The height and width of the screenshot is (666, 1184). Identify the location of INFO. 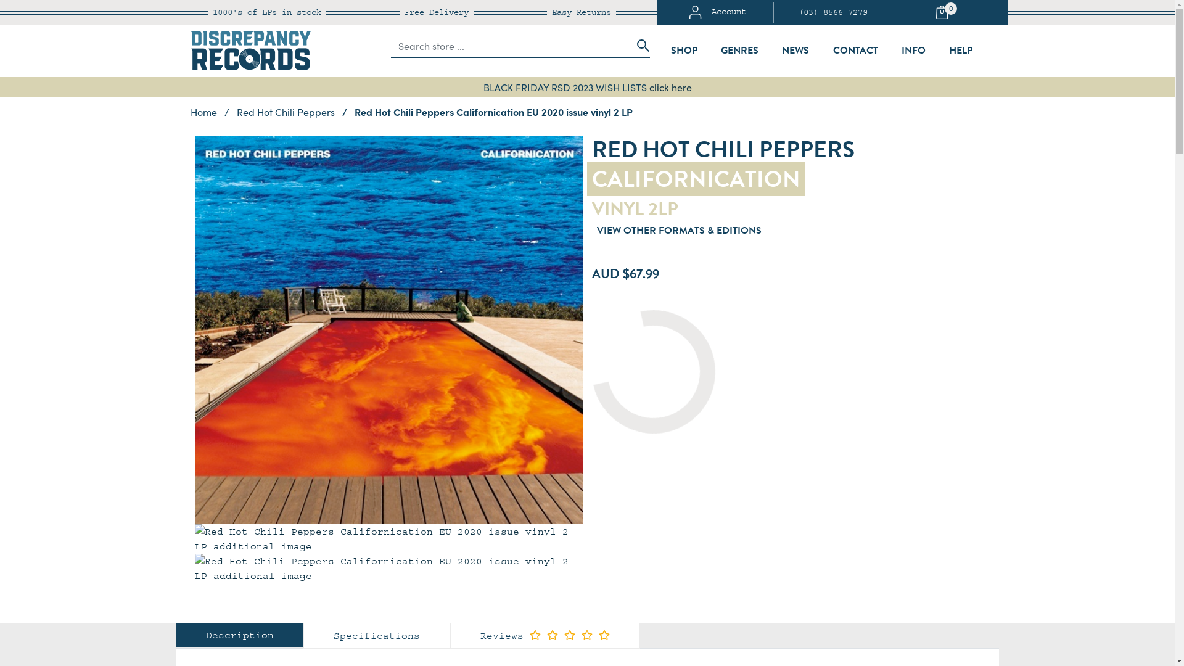
(914, 51).